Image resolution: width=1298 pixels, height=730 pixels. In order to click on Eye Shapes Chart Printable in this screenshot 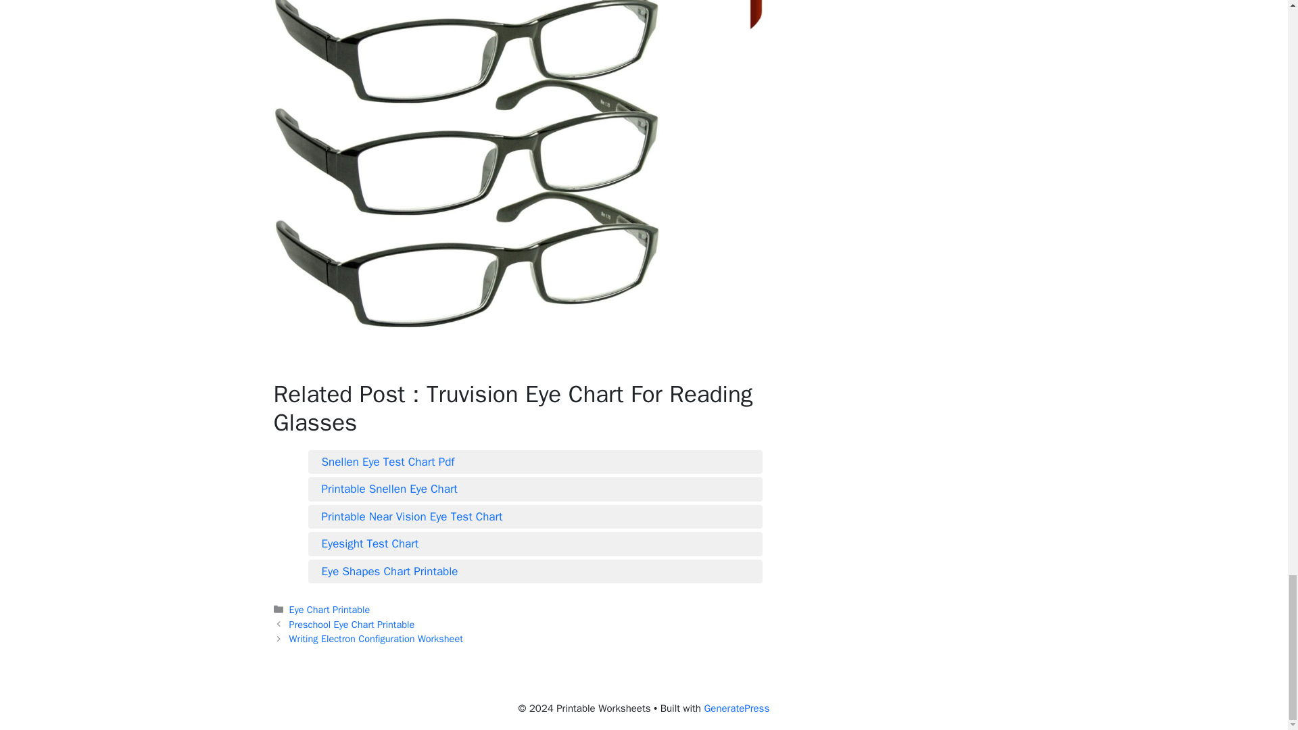, I will do `click(535, 571)`.